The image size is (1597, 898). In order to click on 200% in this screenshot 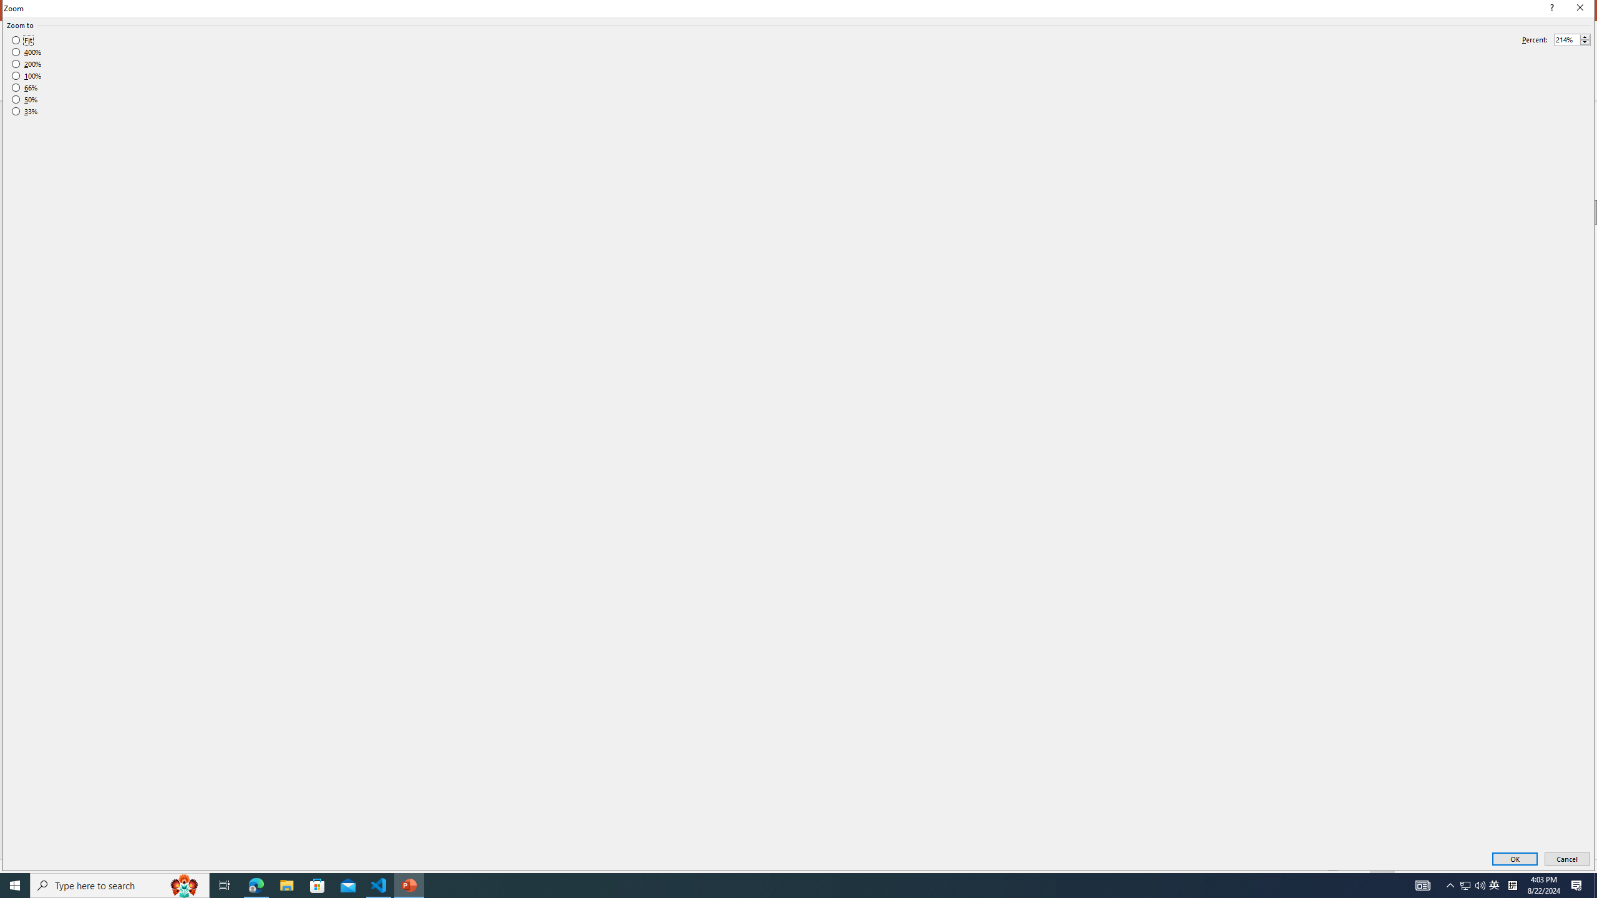, I will do `click(27, 64)`.